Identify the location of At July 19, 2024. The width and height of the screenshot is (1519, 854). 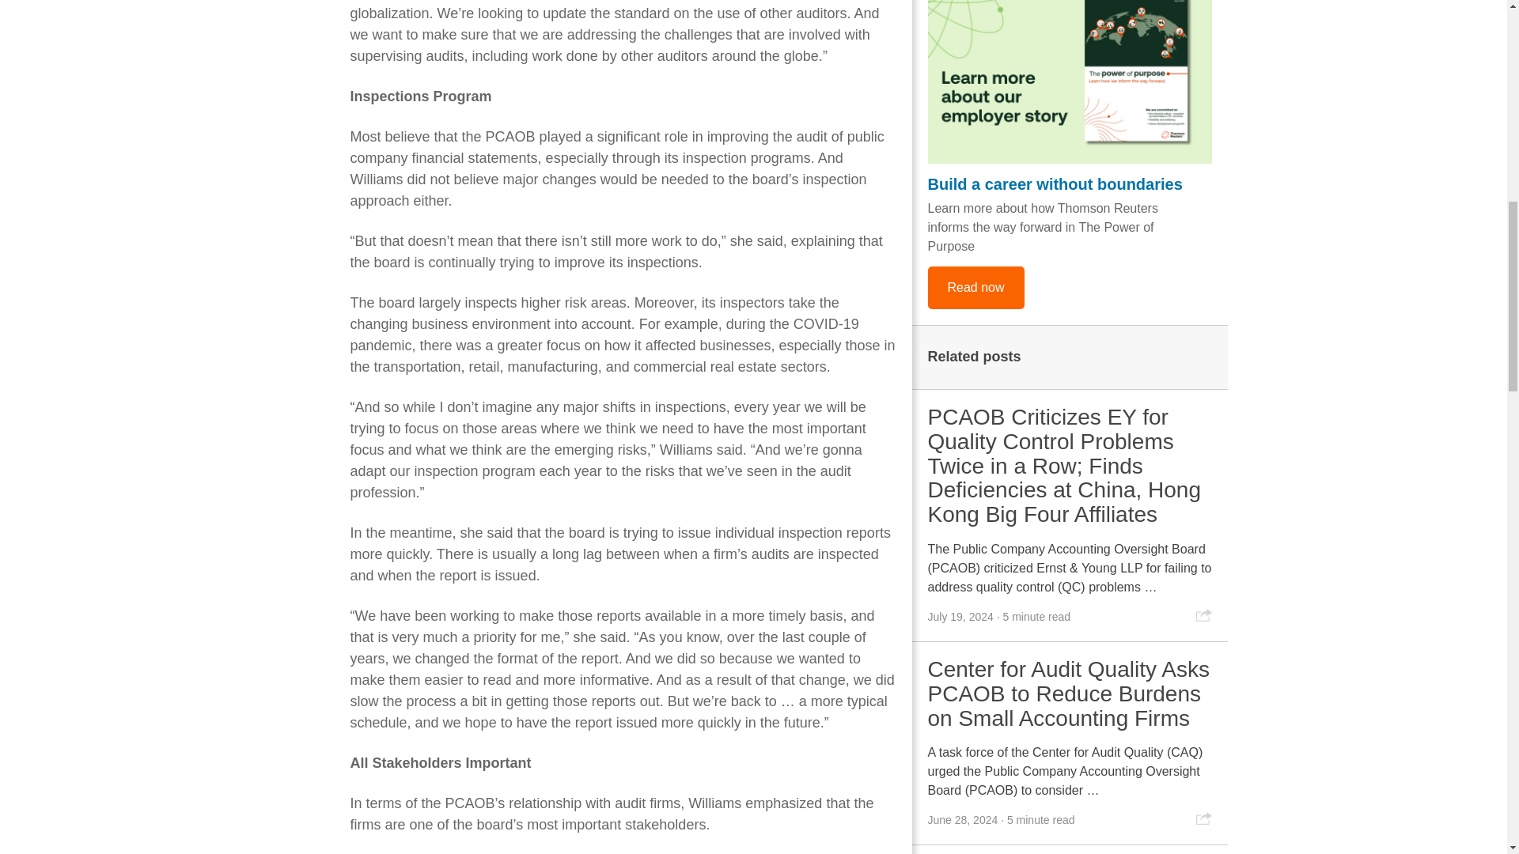
(960, 617).